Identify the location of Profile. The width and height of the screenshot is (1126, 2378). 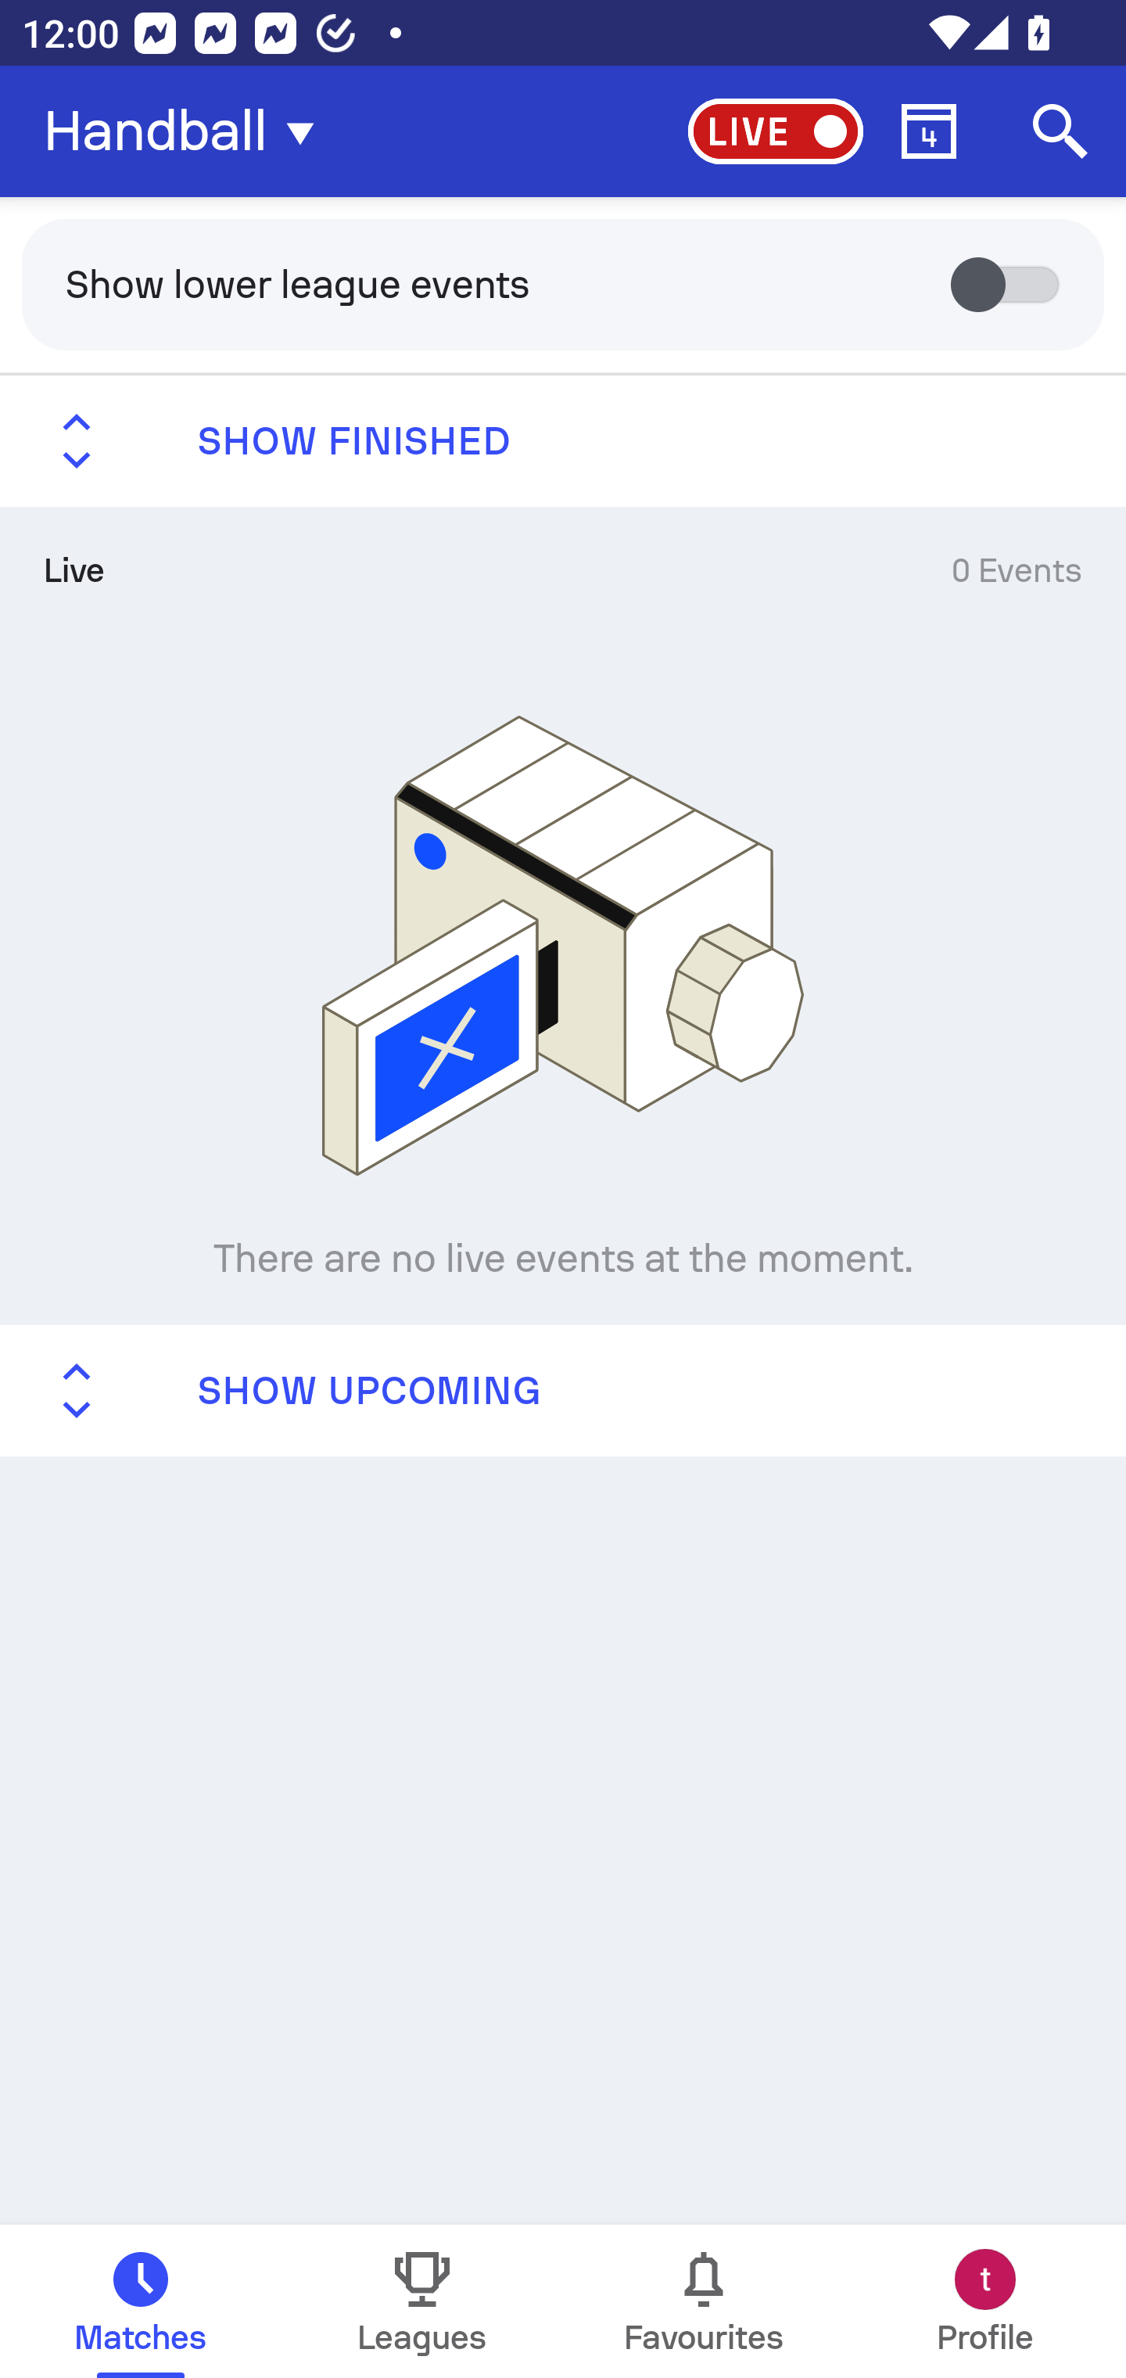
(985, 2301).